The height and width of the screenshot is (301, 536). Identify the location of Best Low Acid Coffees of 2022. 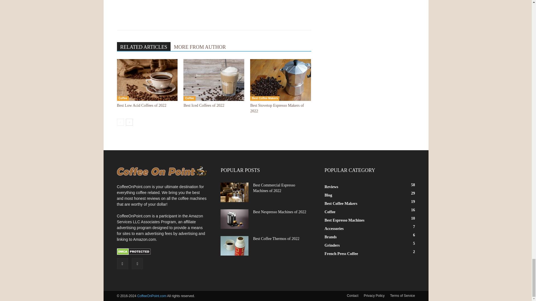
(141, 105).